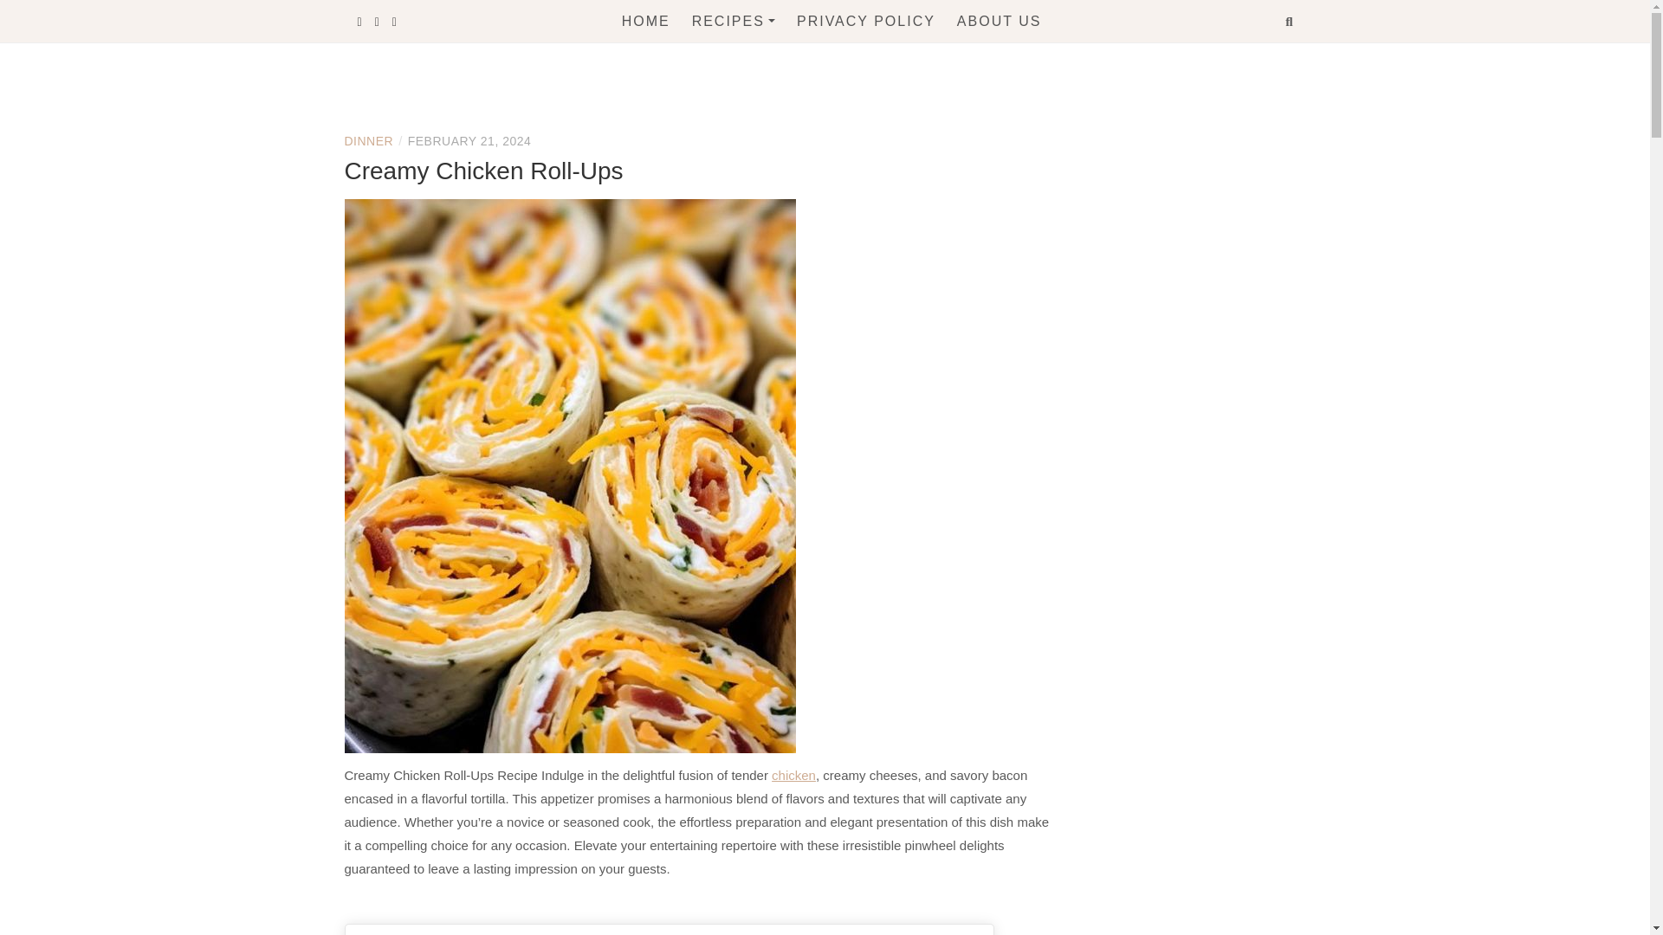 The height and width of the screenshot is (935, 1663). What do you see at coordinates (865, 21) in the screenshot?
I see `PRIVACY POLICY` at bounding box center [865, 21].